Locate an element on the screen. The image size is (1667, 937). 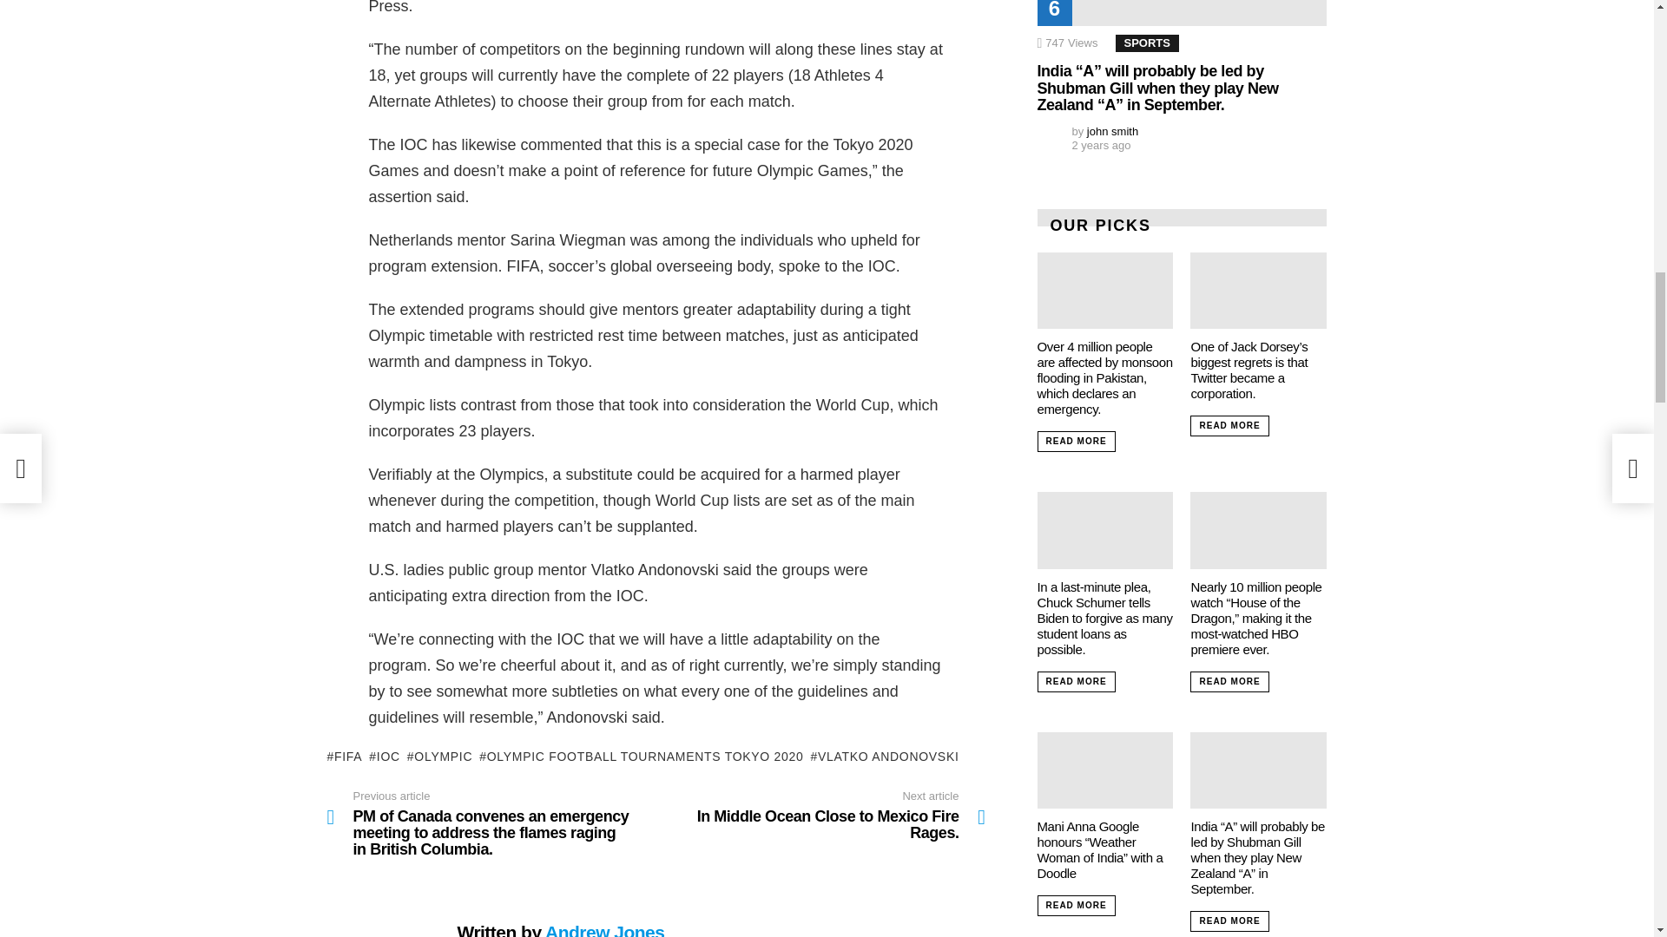
IOC is located at coordinates (384, 757).